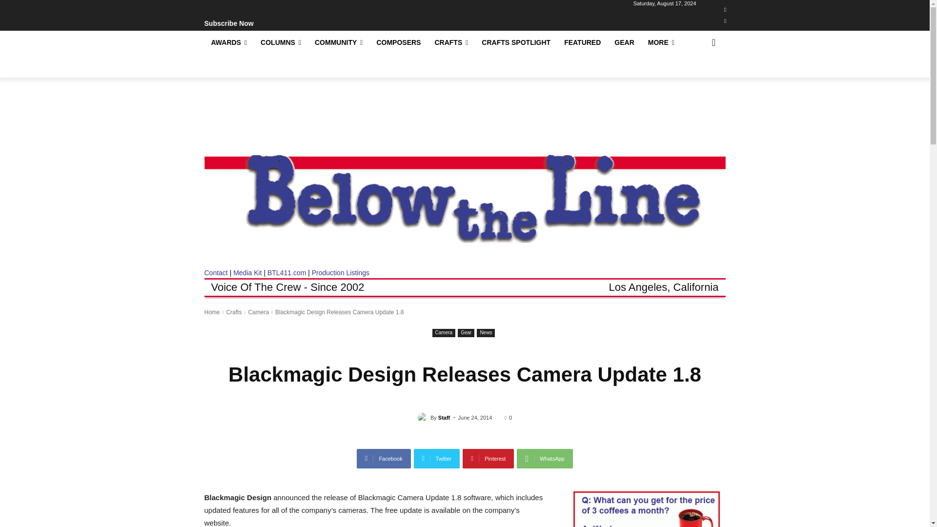 This screenshot has height=527, width=937. I want to click on Facebook, so click(384, 459).